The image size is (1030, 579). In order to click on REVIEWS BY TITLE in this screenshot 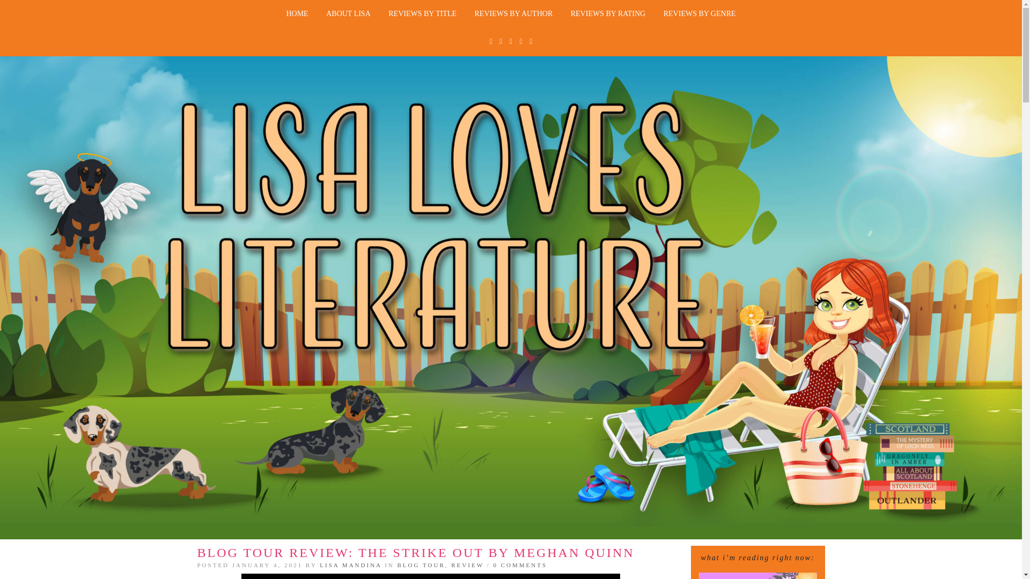, I will do `click(422, 14)`.